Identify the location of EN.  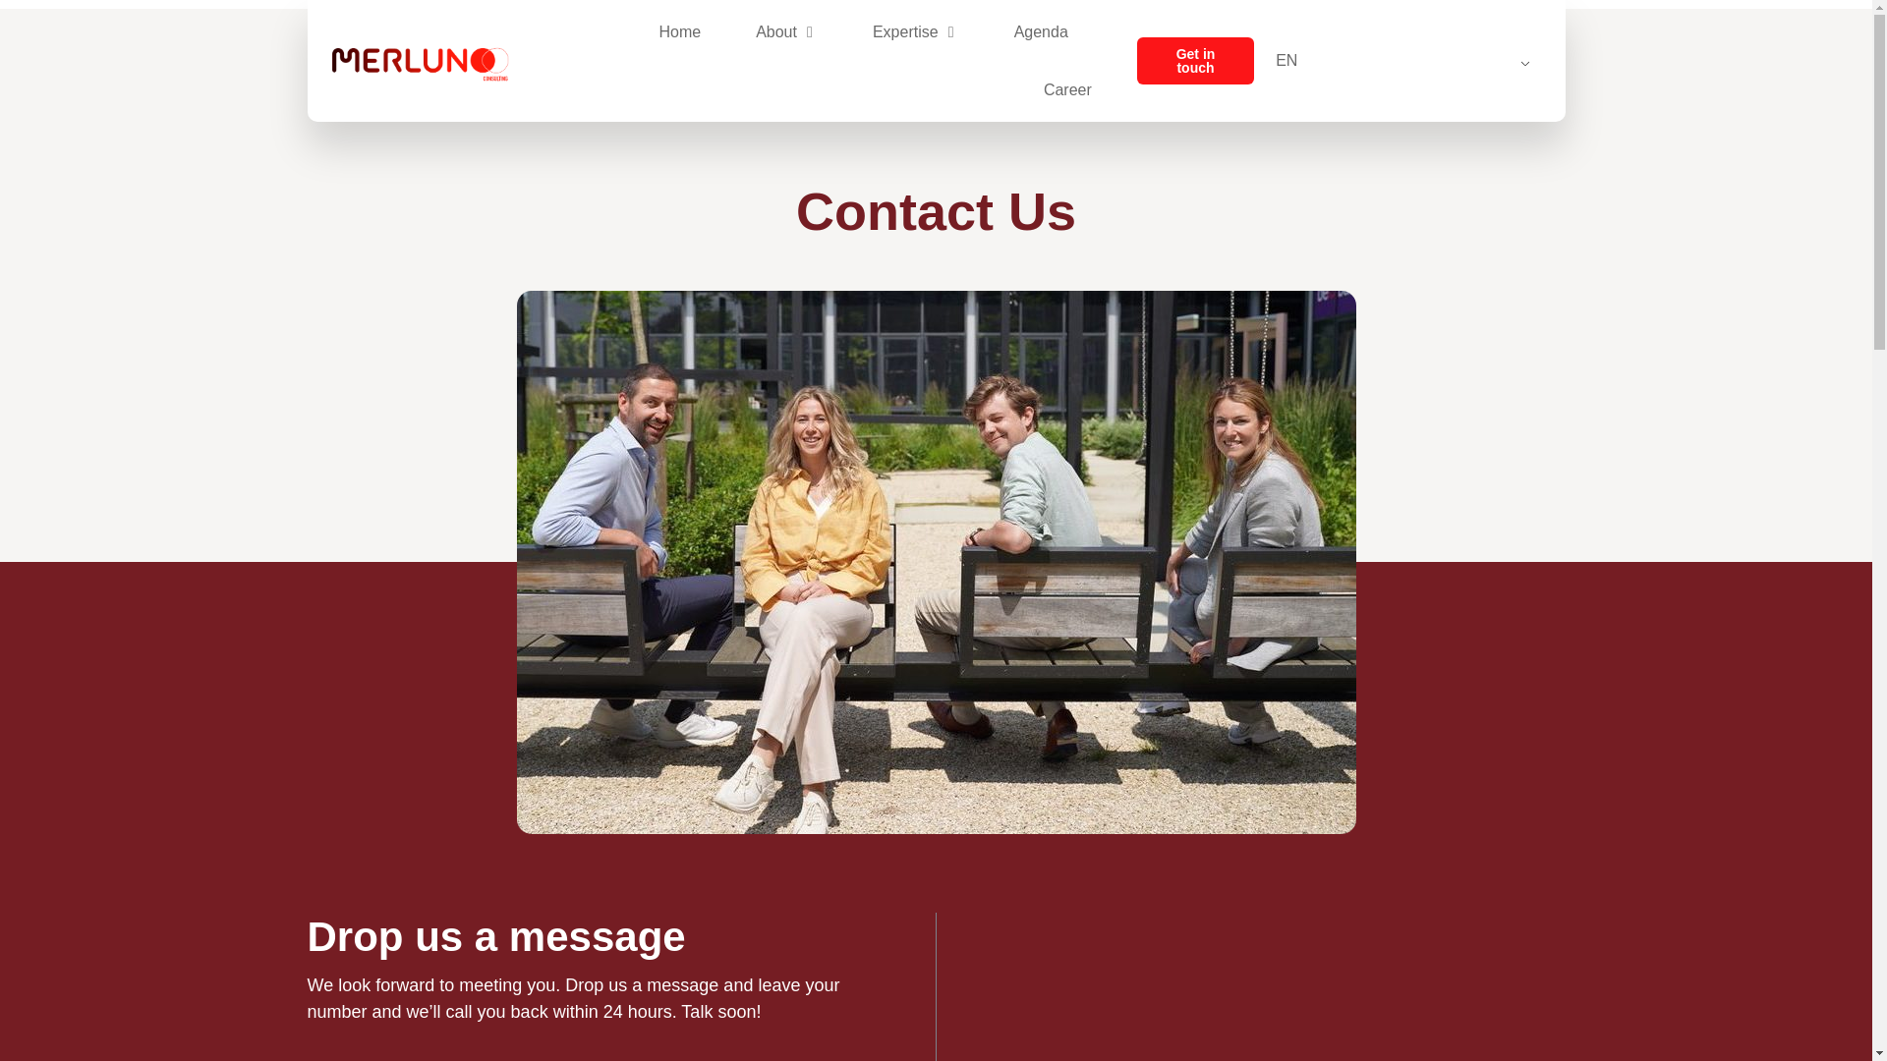
(1402, 61).